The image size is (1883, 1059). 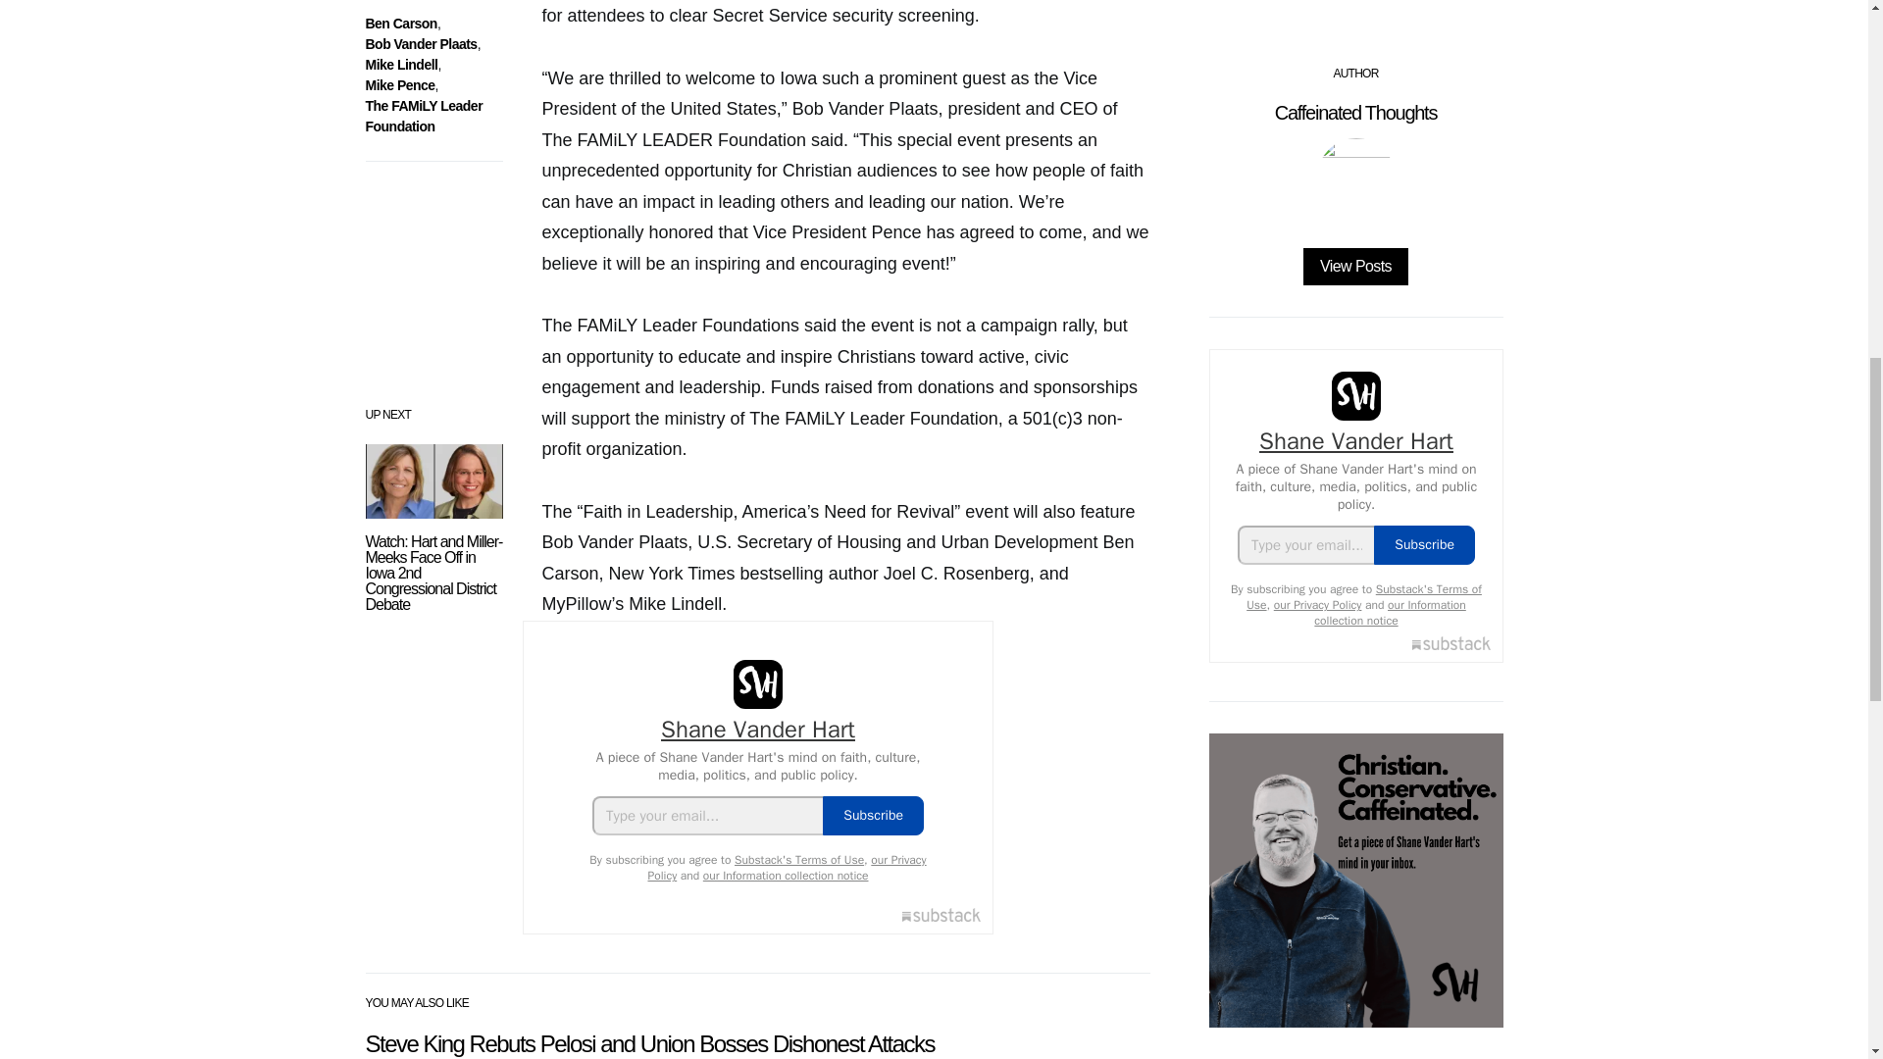 I want to click on Bob Vander Plaats, so click(x=420, y=43).